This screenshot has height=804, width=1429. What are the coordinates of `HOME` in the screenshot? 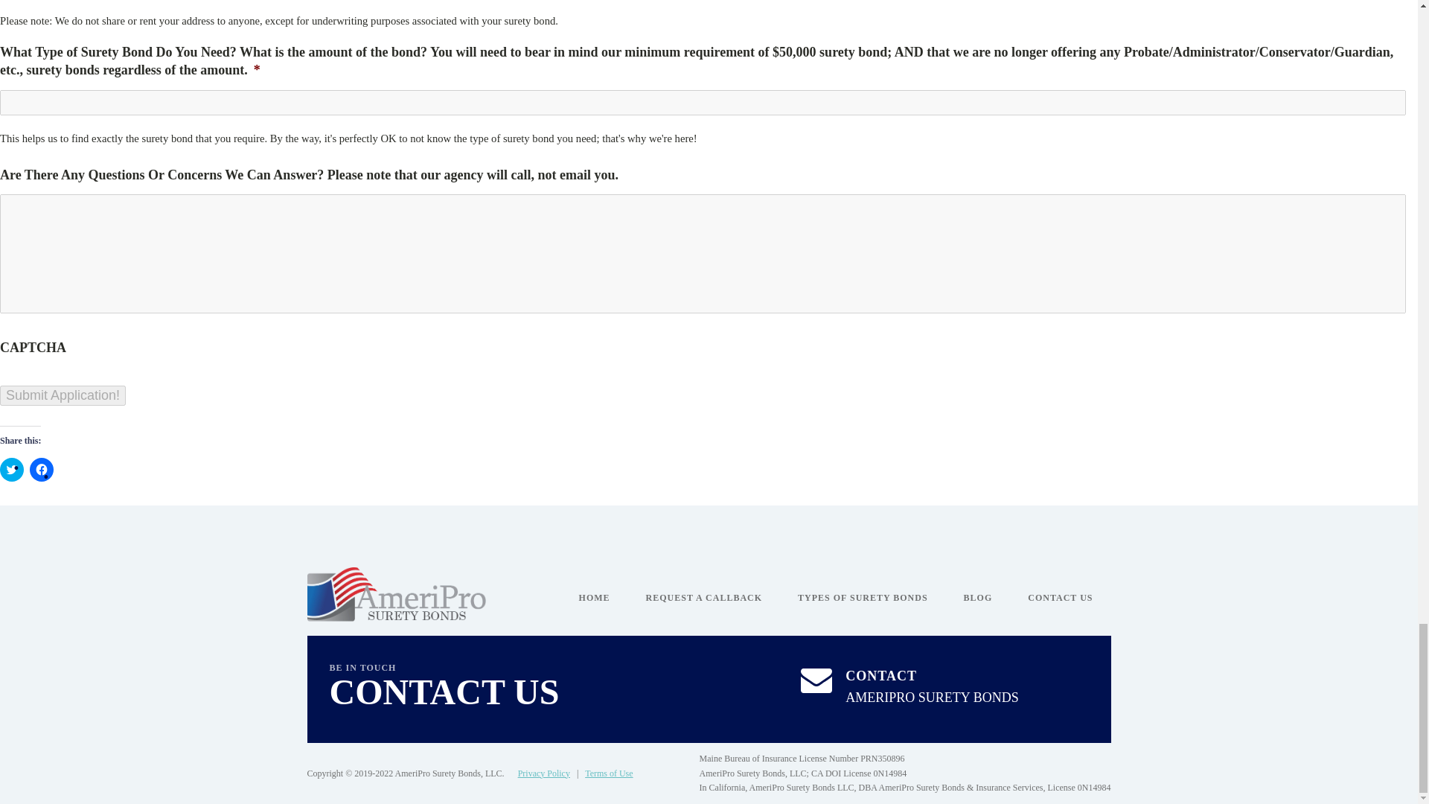 It's located at (909, 688).